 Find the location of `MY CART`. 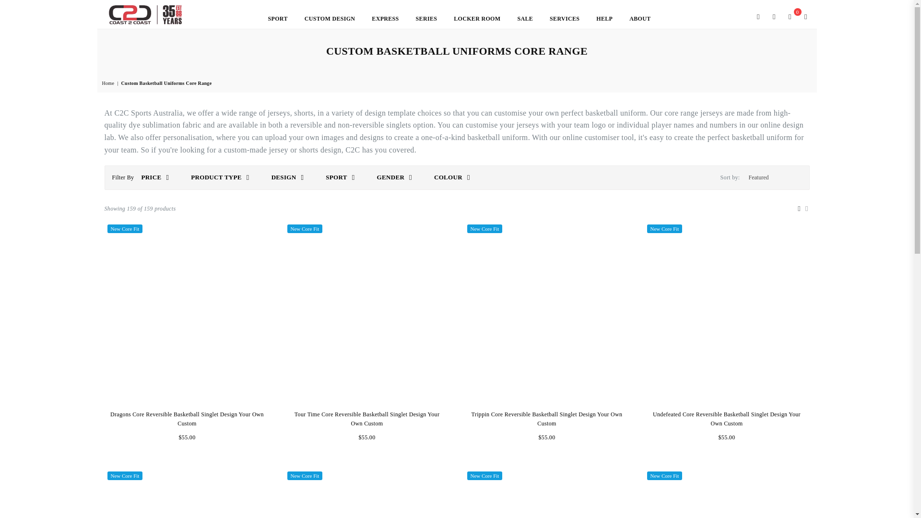

MY CART is located at coordinates (790, 16).